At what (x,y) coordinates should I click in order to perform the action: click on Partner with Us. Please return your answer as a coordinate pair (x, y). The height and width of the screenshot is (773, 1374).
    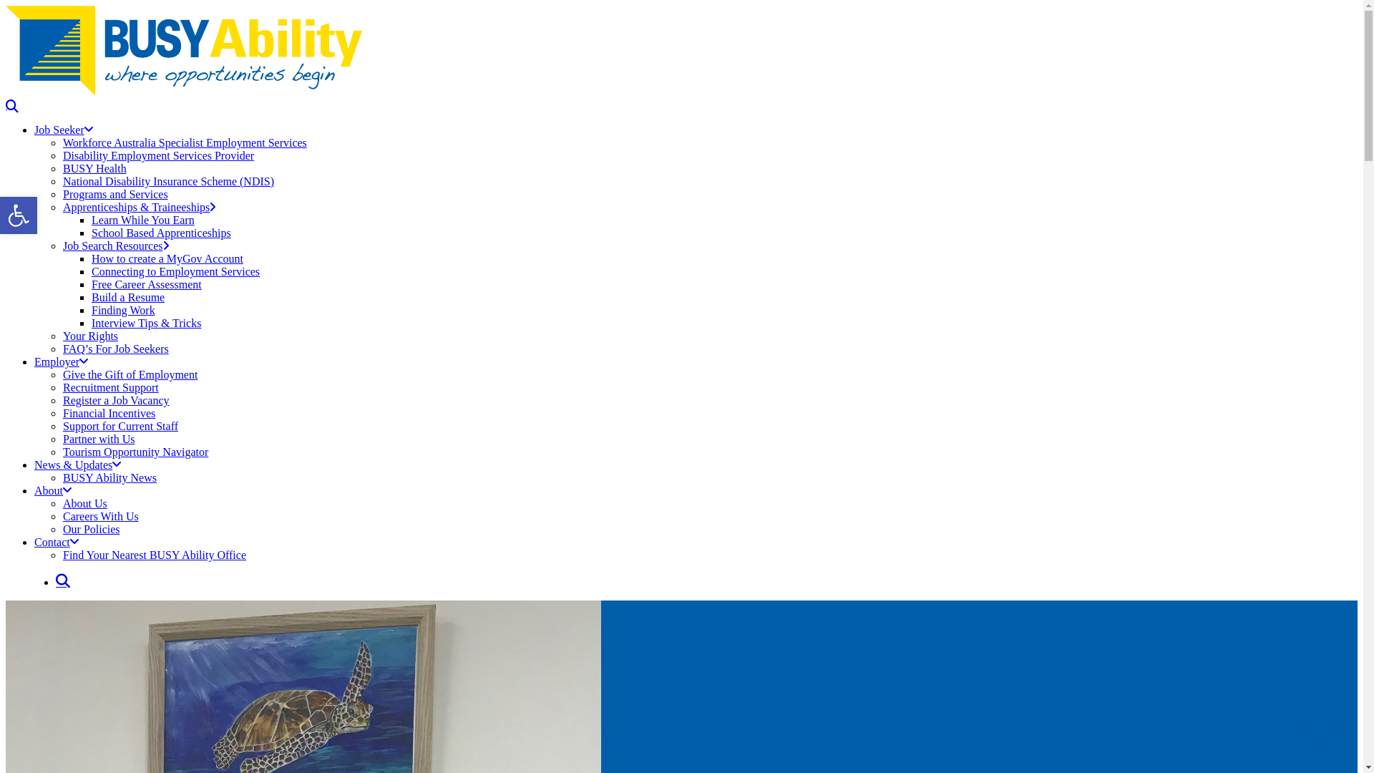
    Looking at the image, I should click on (99, 439).